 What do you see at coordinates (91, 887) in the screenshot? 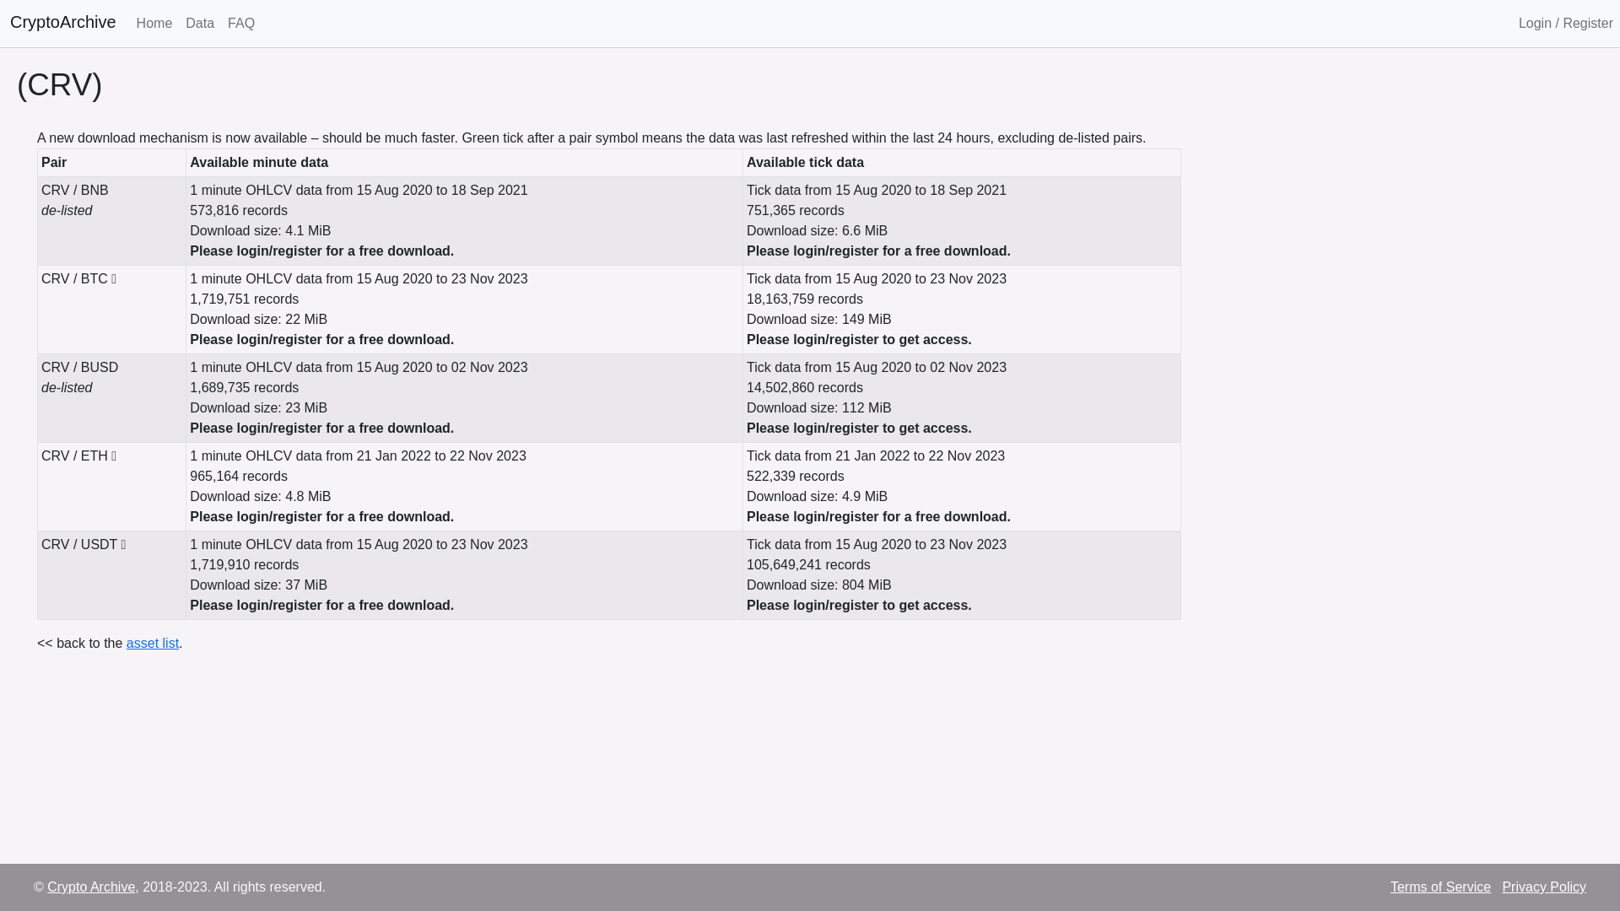
I see `Crypto Archive` at bounding box center [91, 887].